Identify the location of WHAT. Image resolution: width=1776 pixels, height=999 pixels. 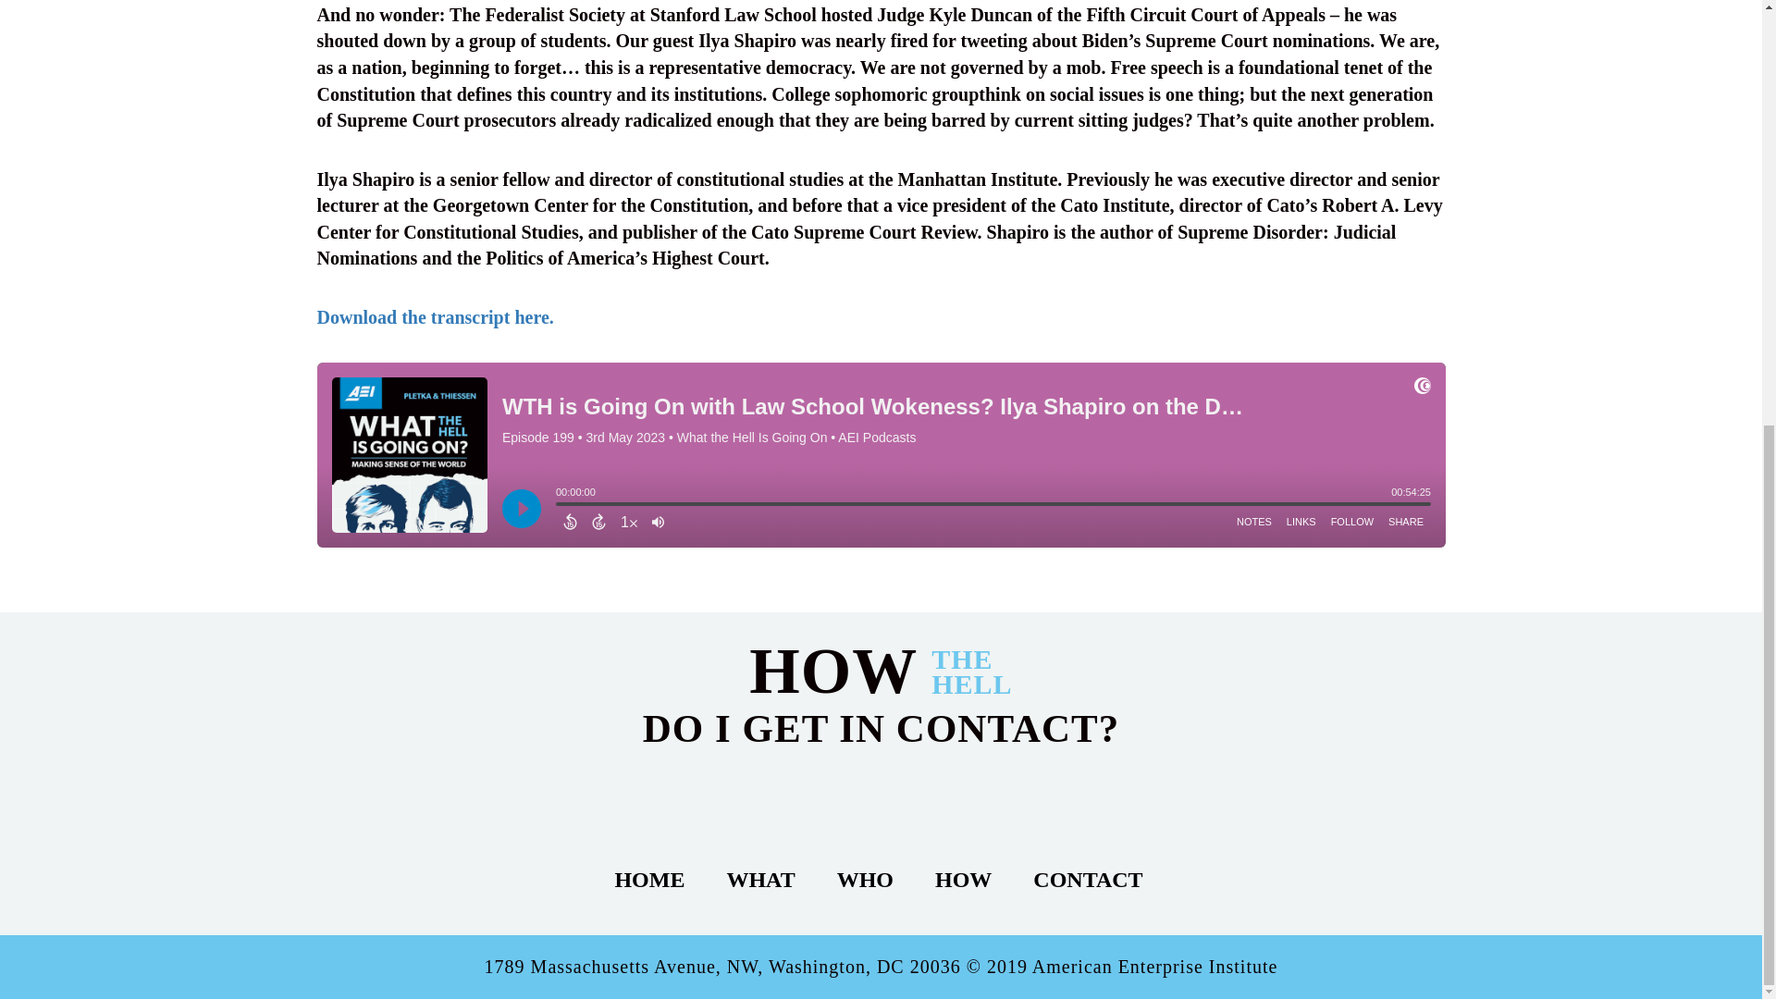
(759, 880).